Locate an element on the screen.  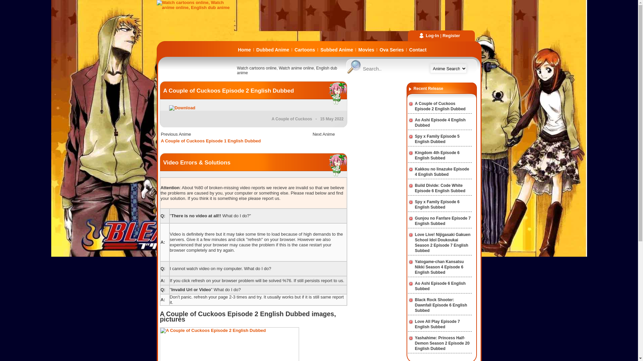
Movies is located at coordinates (366, 50).